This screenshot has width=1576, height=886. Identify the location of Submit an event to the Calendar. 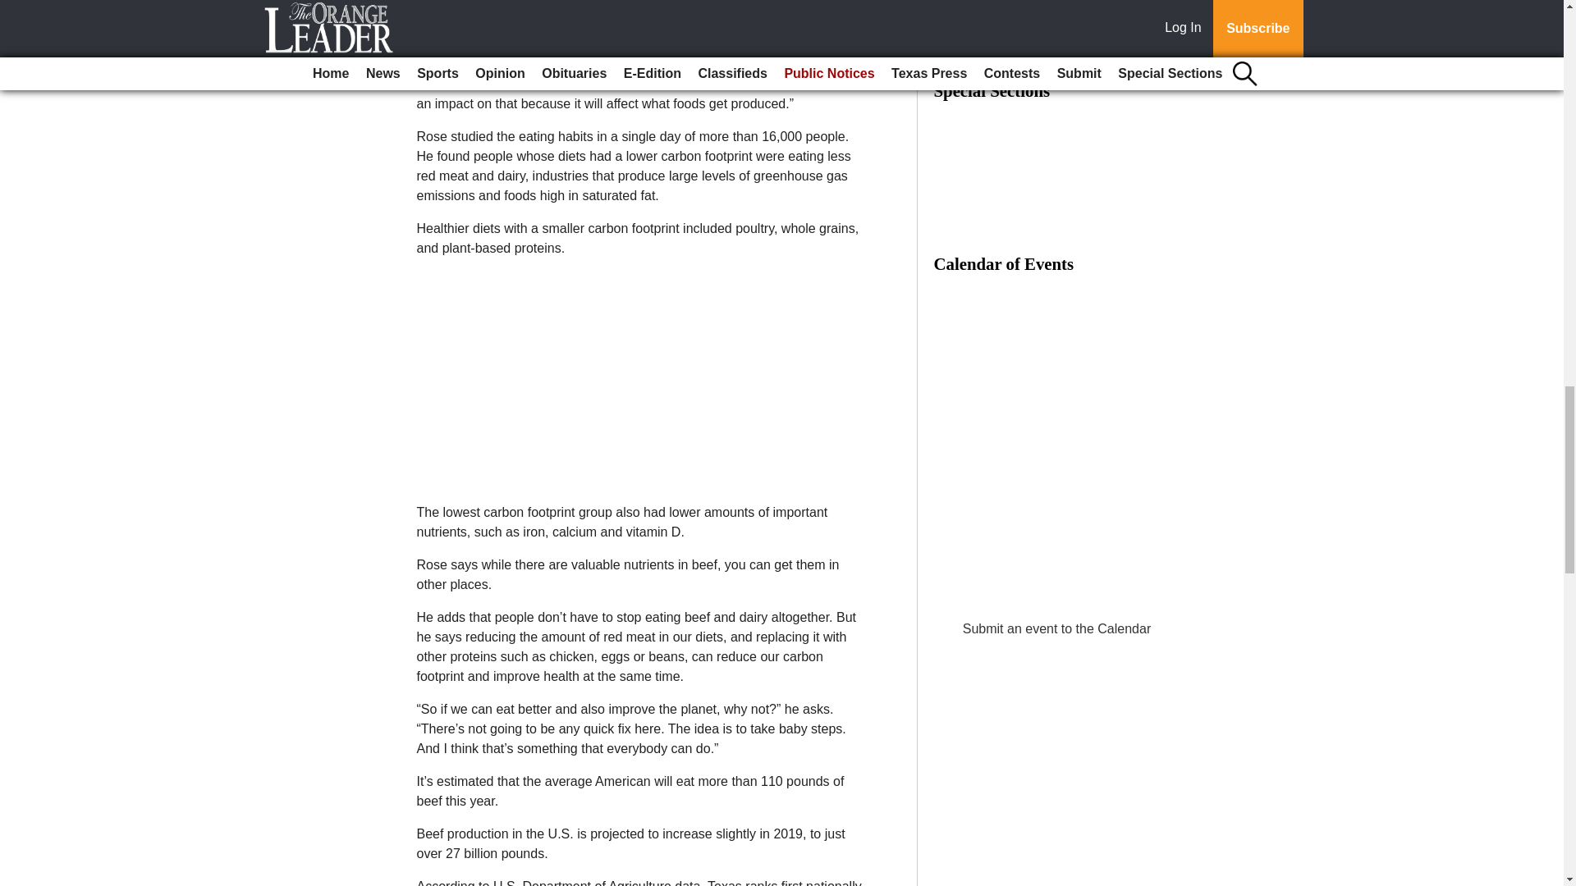
(1056, 628).